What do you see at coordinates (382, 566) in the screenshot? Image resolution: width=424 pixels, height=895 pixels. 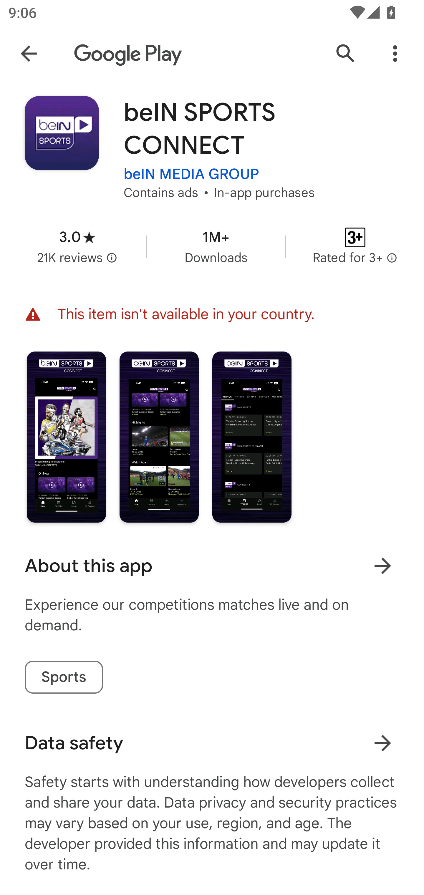 I see `Learn more About this app` at bounding box center [382, 566].